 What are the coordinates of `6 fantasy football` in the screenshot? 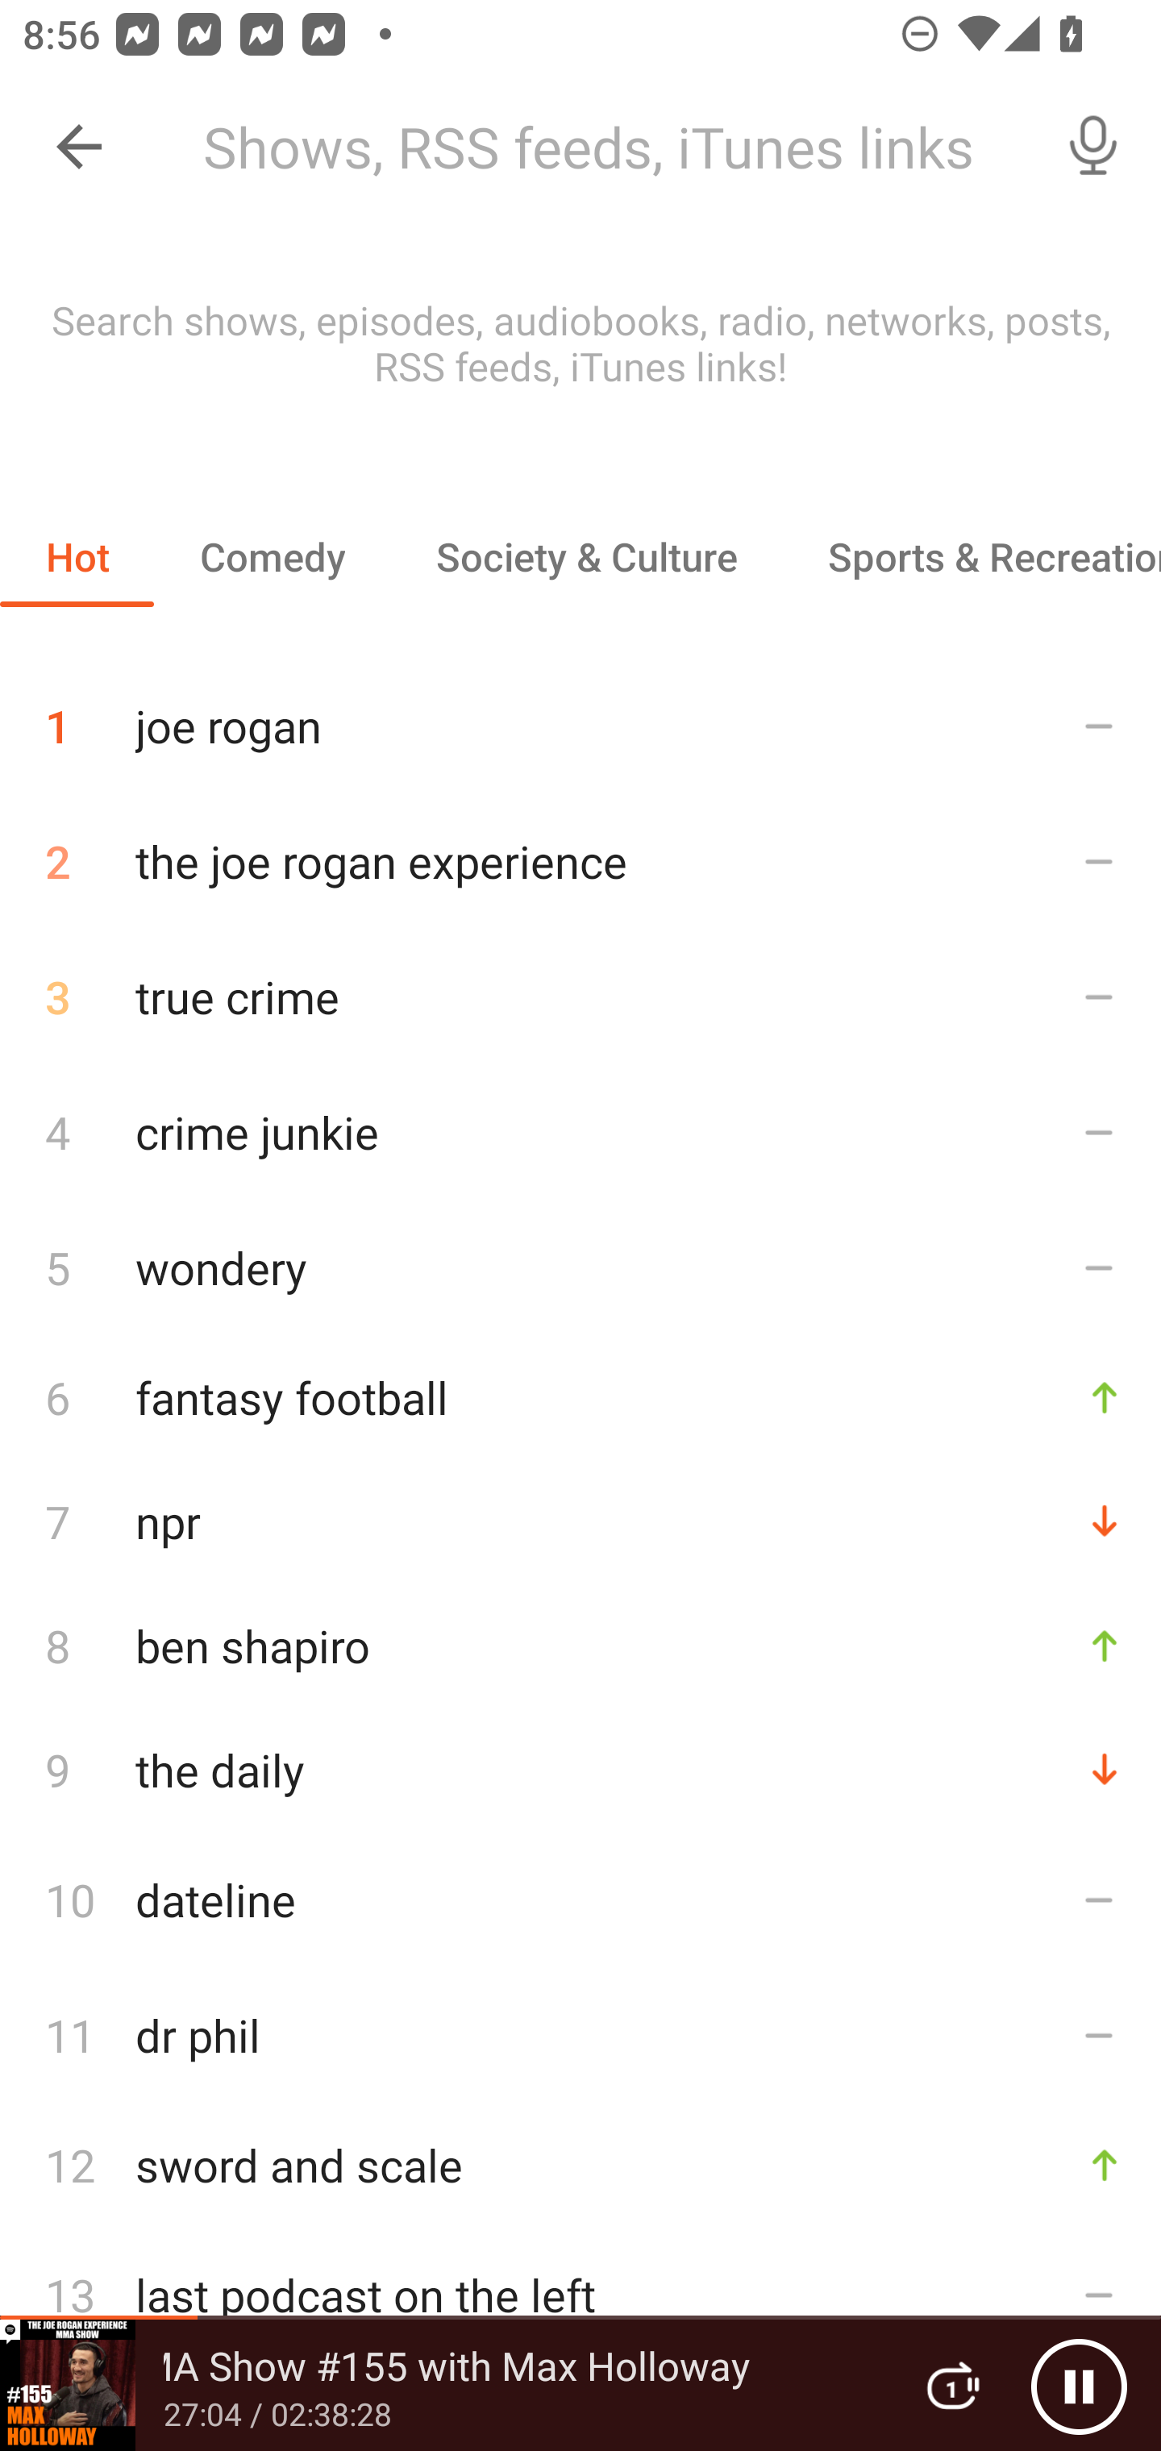 It's located at (580, 1396).